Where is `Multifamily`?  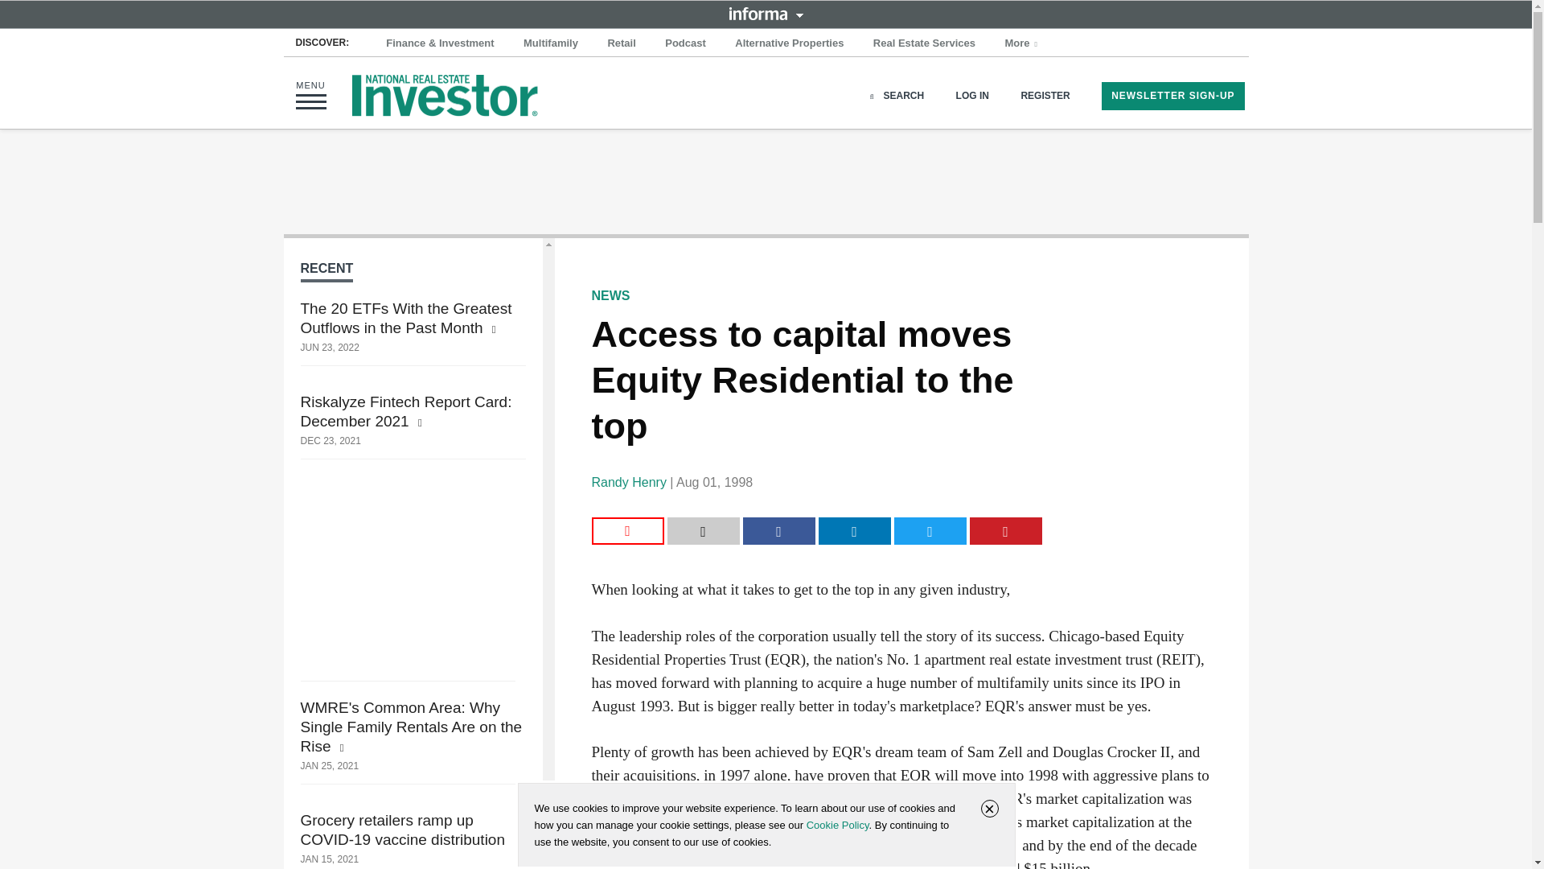 Multifamily is located at coordinates (551, 43).